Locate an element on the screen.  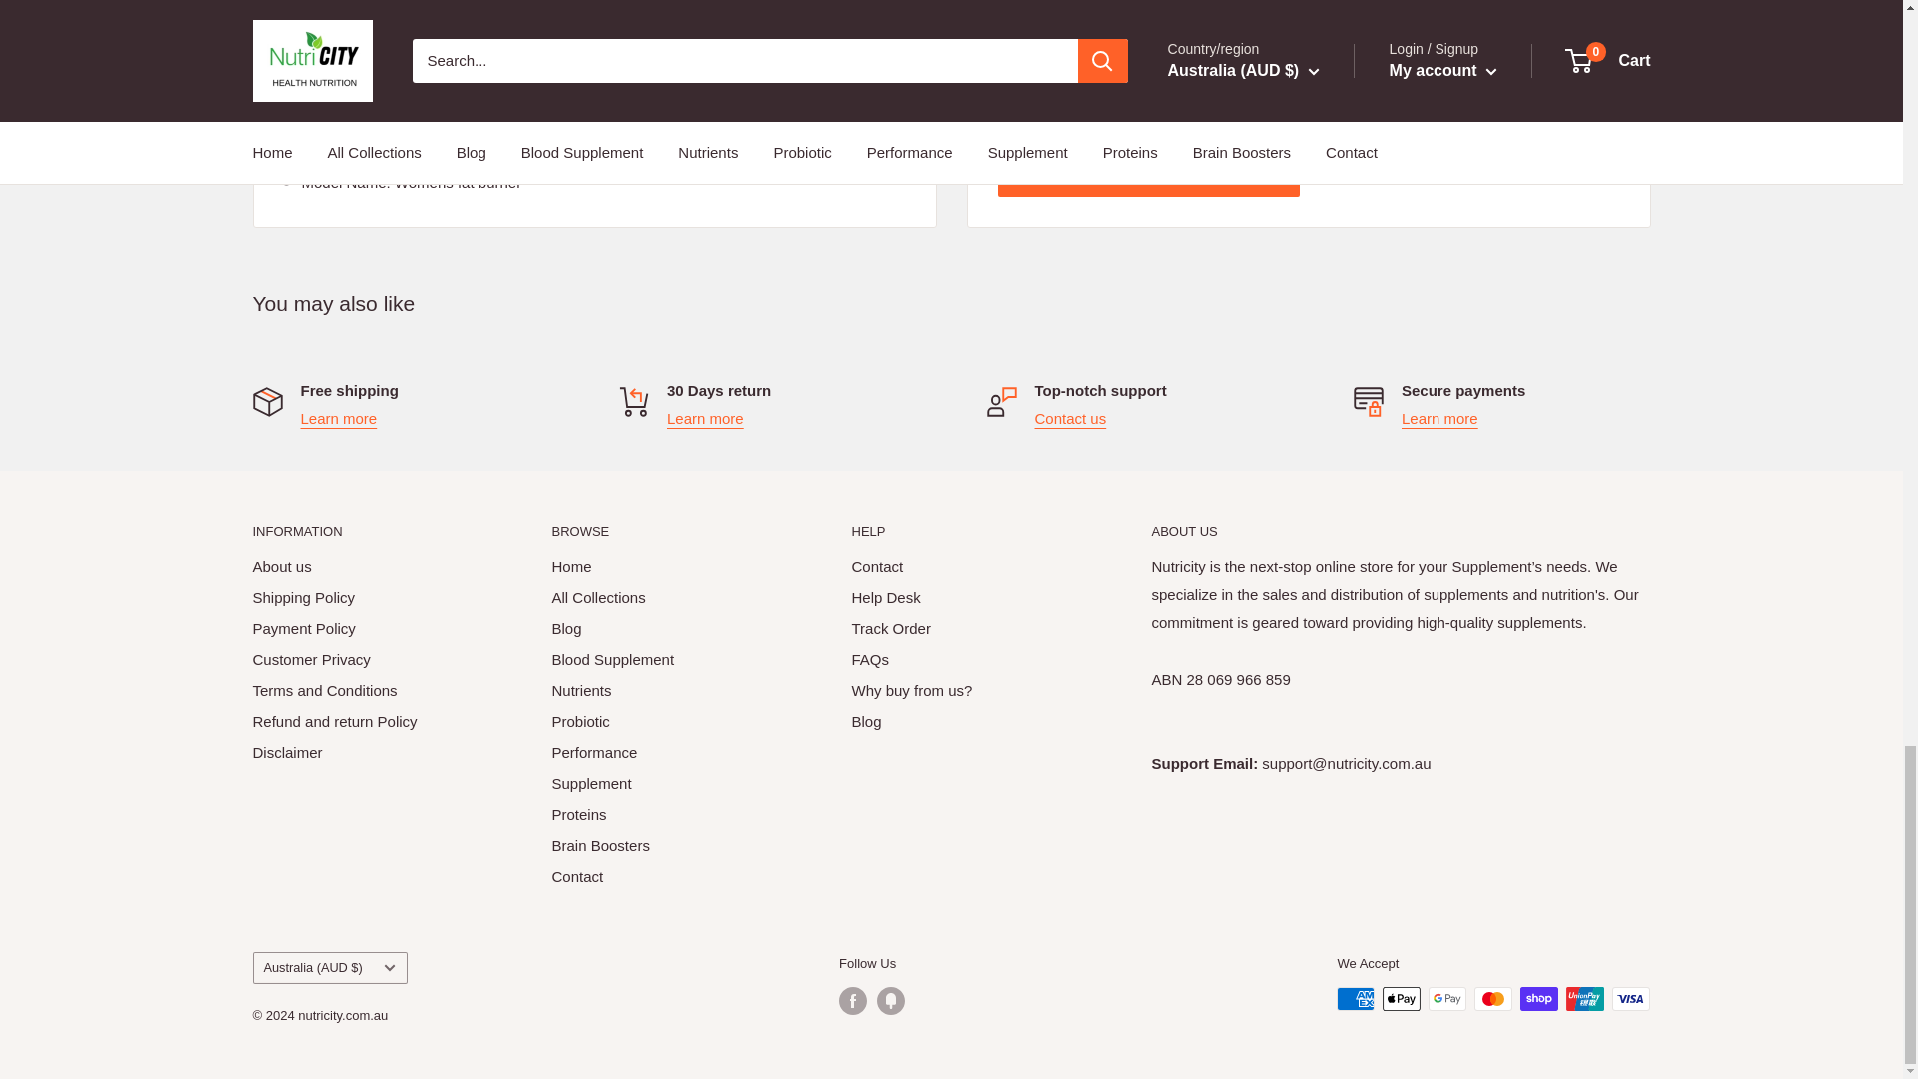
Contact is located at coordinates (1071, 418).